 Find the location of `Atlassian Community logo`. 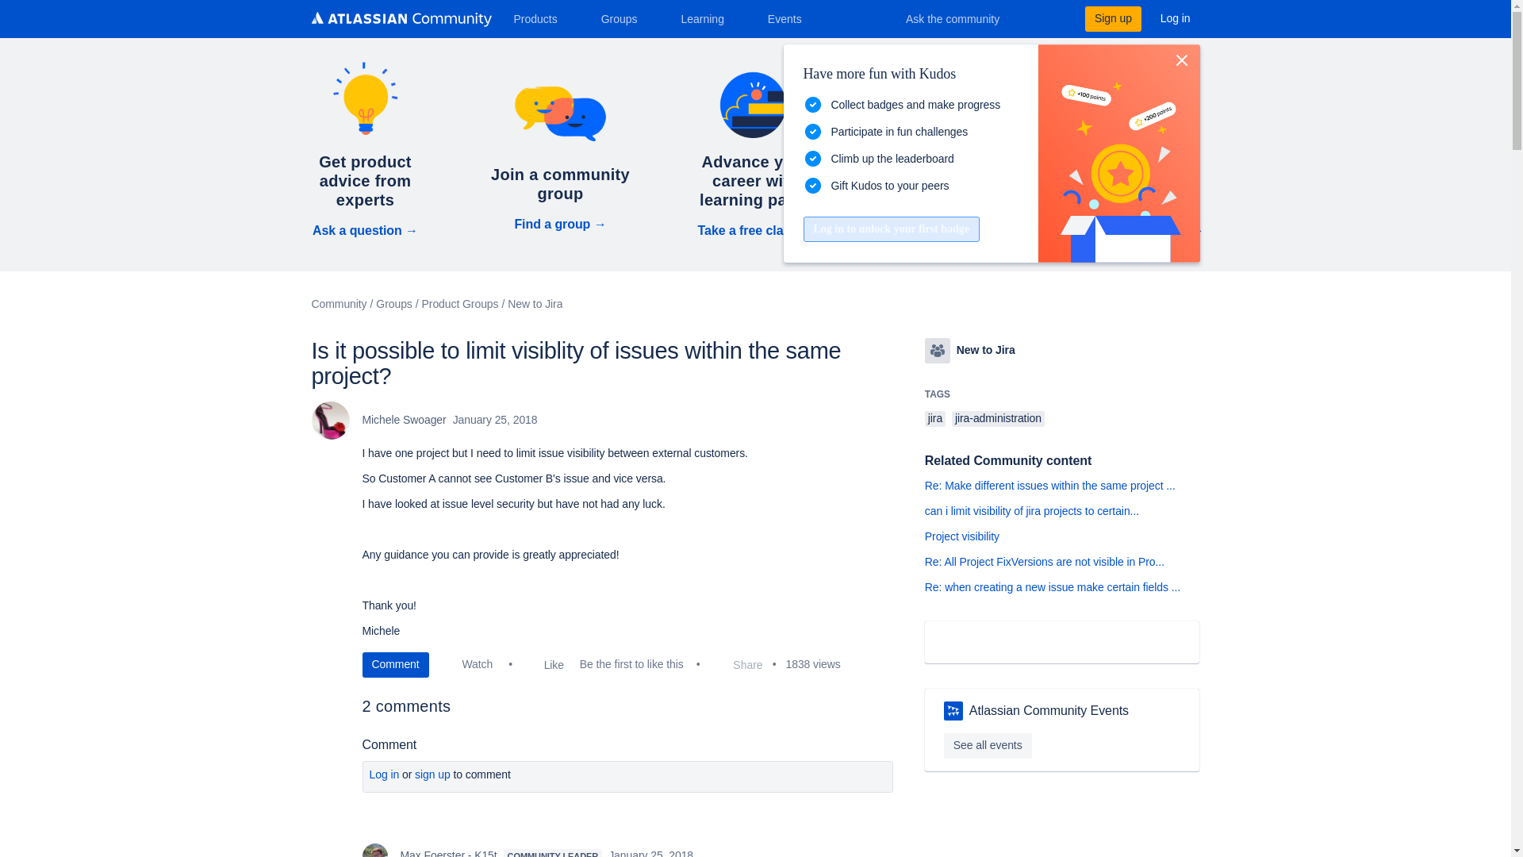

Atlassian Community logo is located at coordinates (400, 19).